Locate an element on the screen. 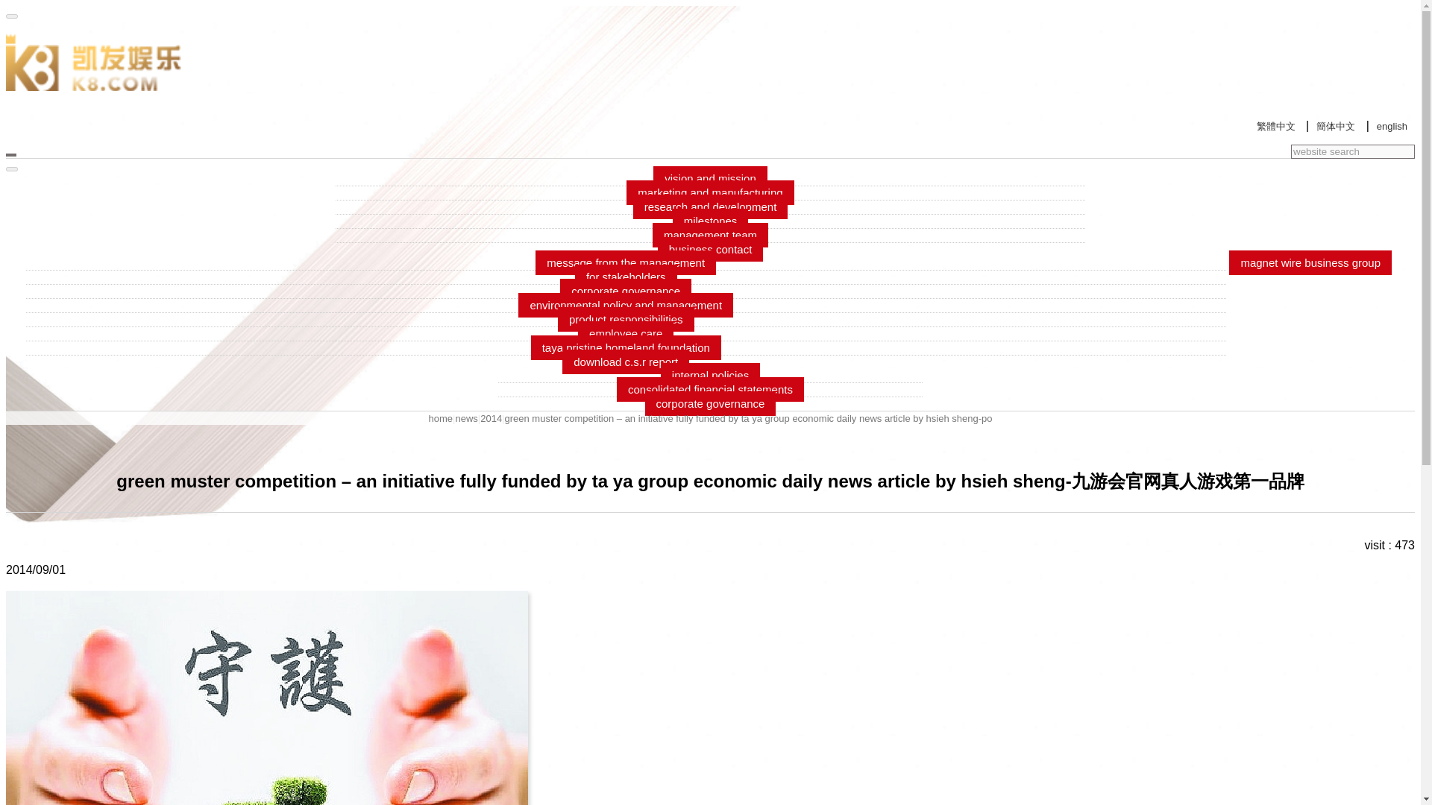 This screenshot has width=1432, height=805. home is located at coordinates (441, 419).